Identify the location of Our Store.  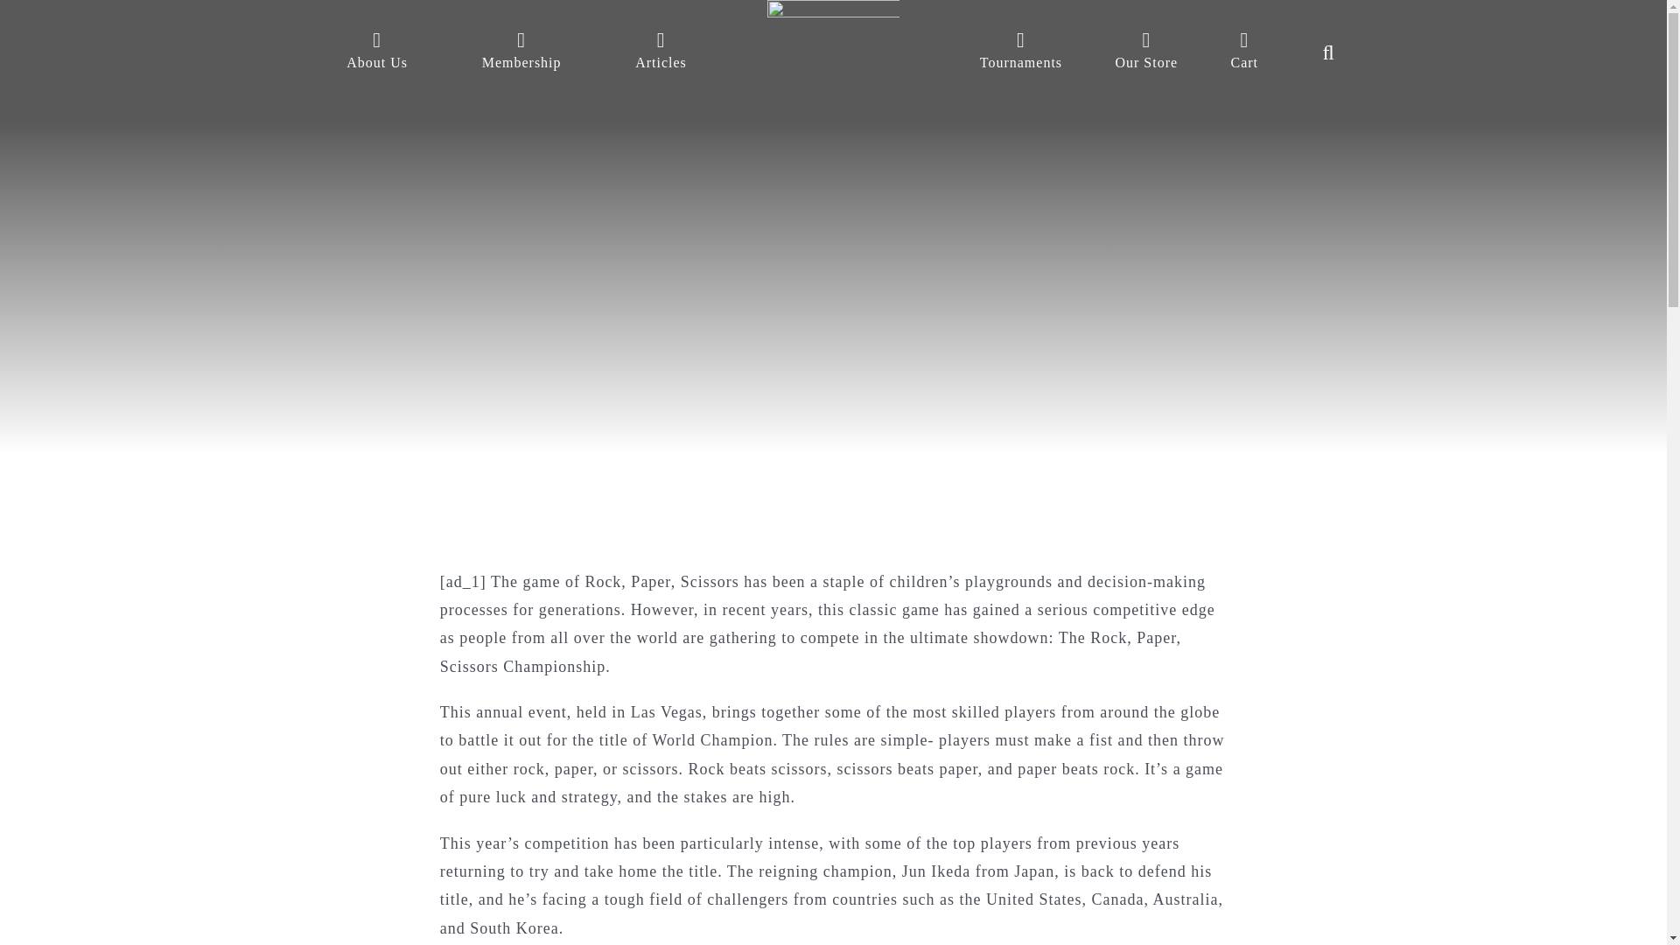
(1146, 52).